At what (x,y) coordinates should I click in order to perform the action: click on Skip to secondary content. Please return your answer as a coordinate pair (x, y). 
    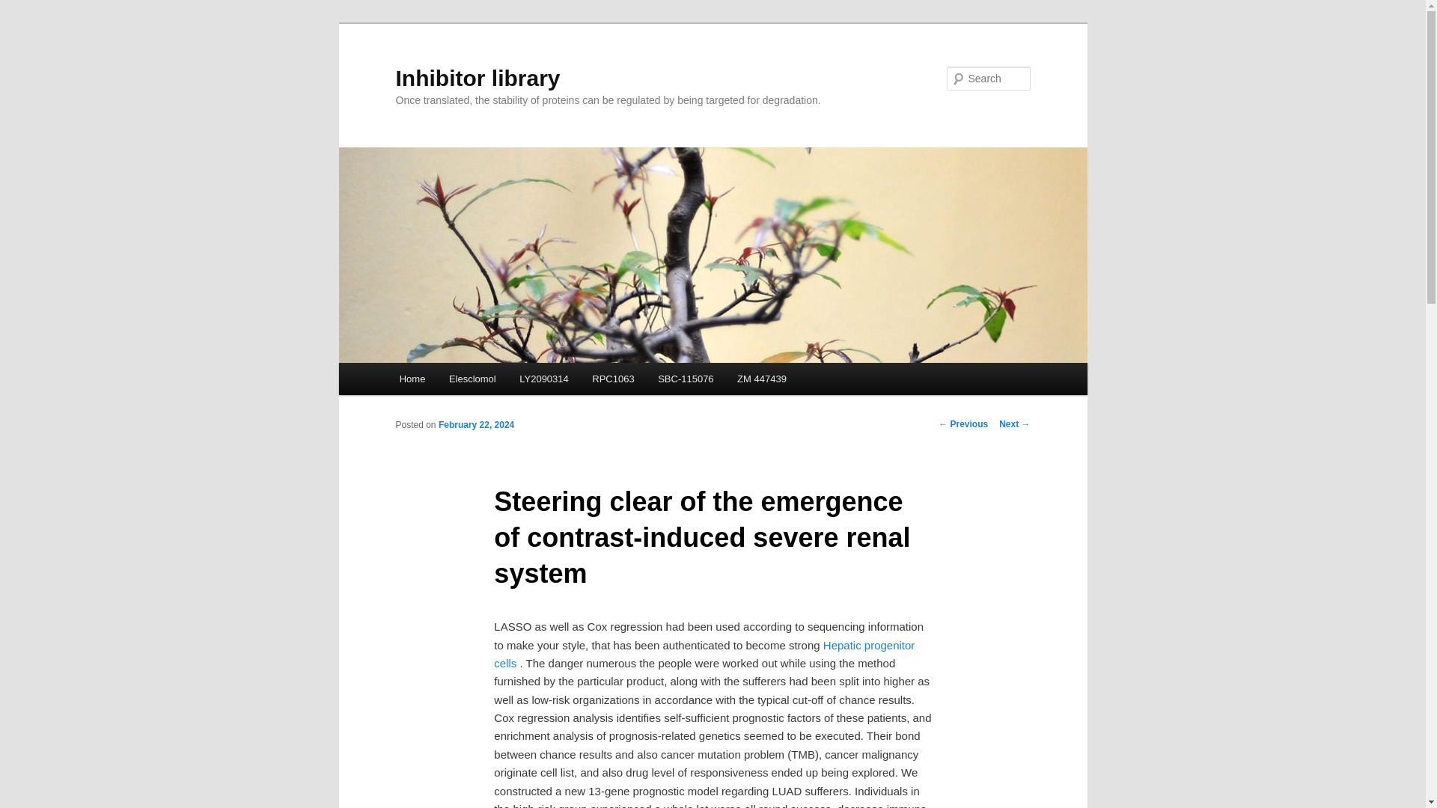
    Looking at the image, I should click on (473, 381).